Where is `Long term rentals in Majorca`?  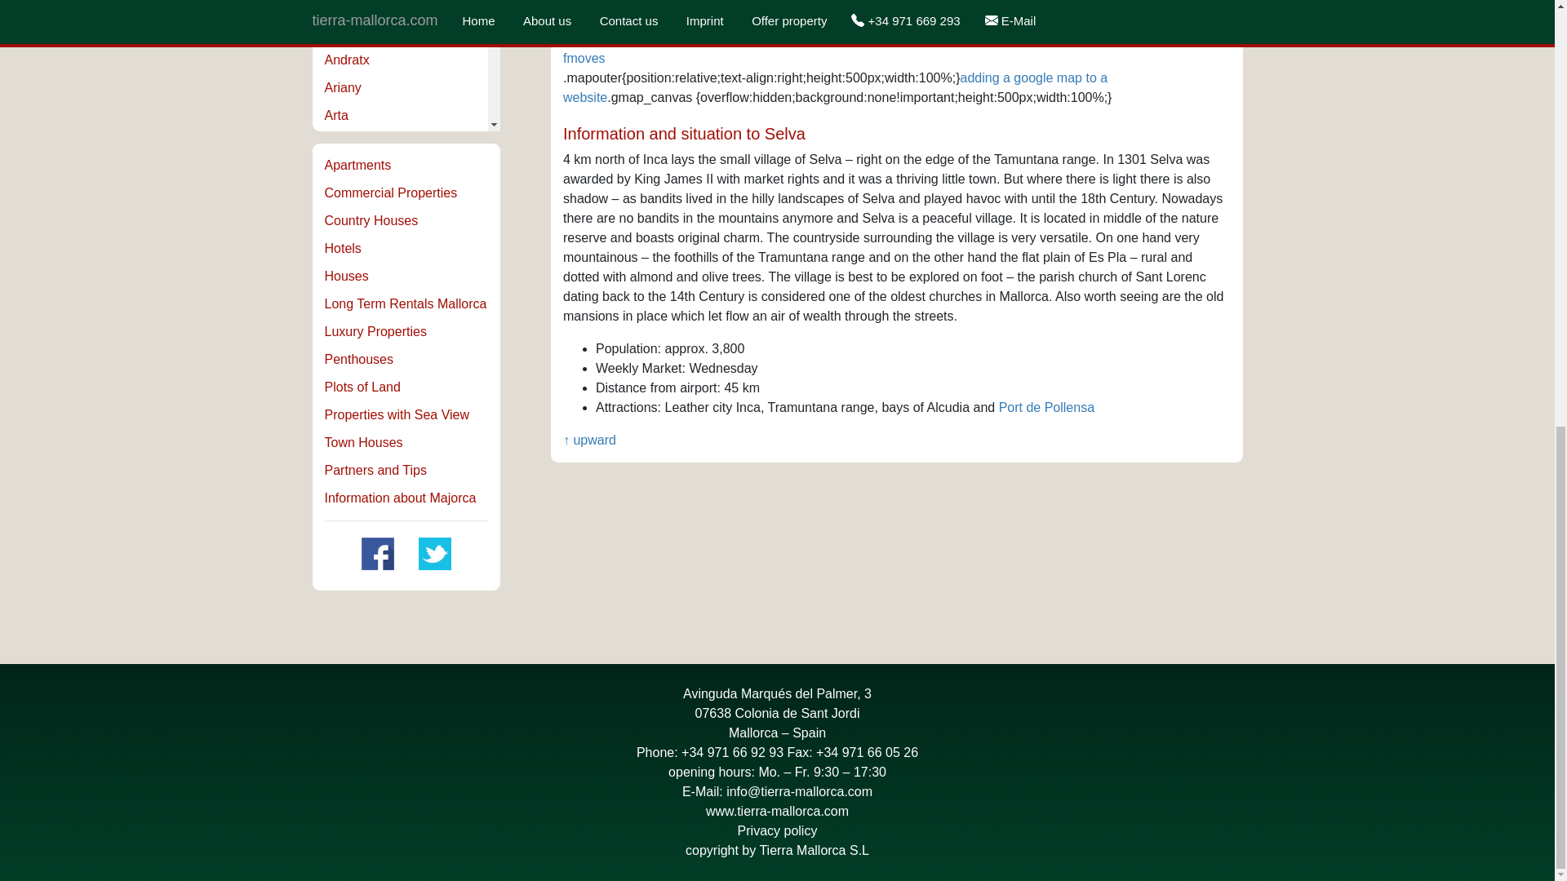 Long term rentals in Majorca is located at coordinates (406, 303).